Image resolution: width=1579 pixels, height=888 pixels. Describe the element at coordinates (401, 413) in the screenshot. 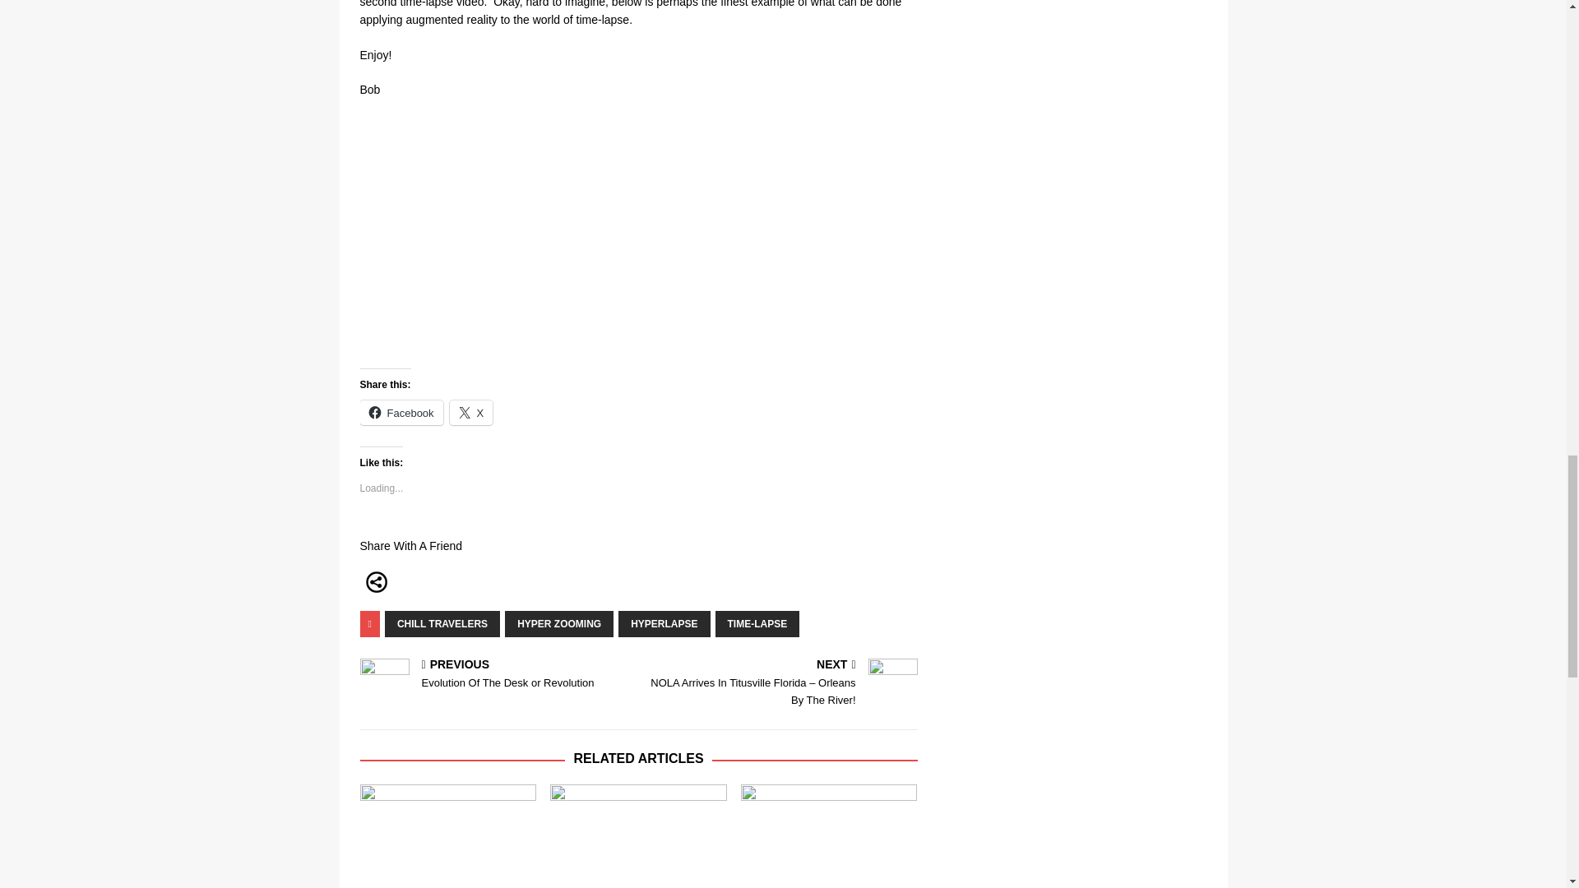

I see `CHILL TRAVELERS` at that location.